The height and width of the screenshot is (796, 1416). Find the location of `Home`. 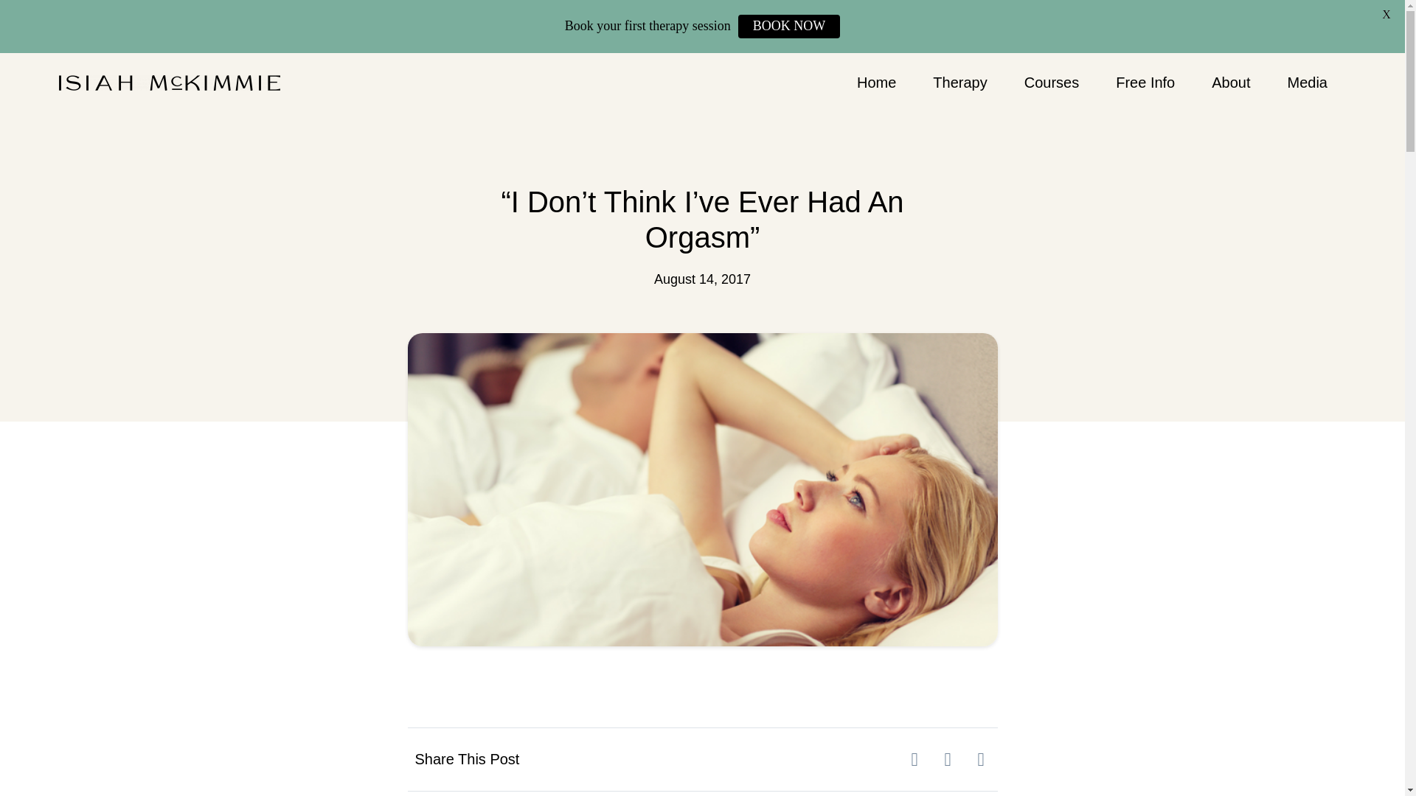

Home is located at coordinates (876, 83).